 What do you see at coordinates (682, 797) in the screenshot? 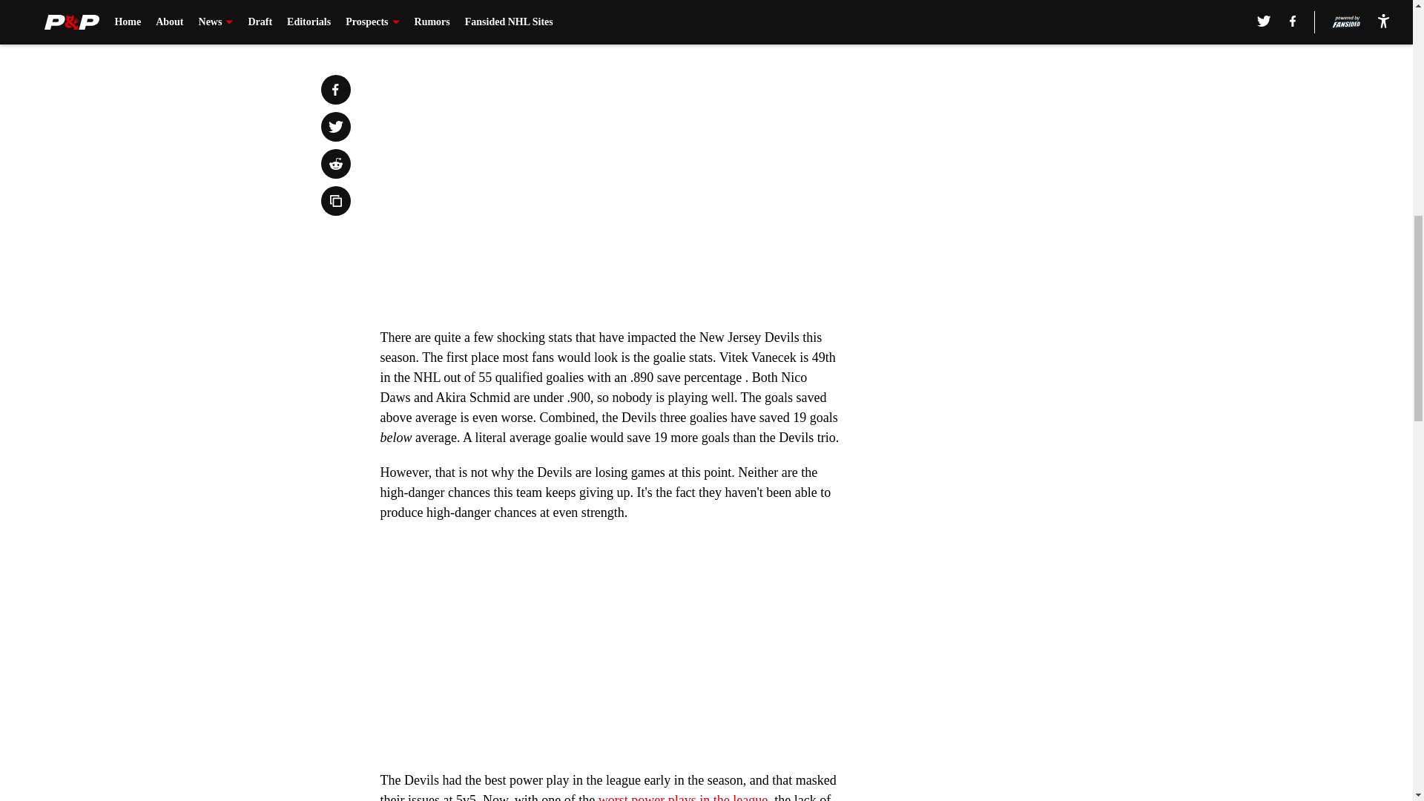
I see `worst power plays in the league` at bounding box center [682, 797].